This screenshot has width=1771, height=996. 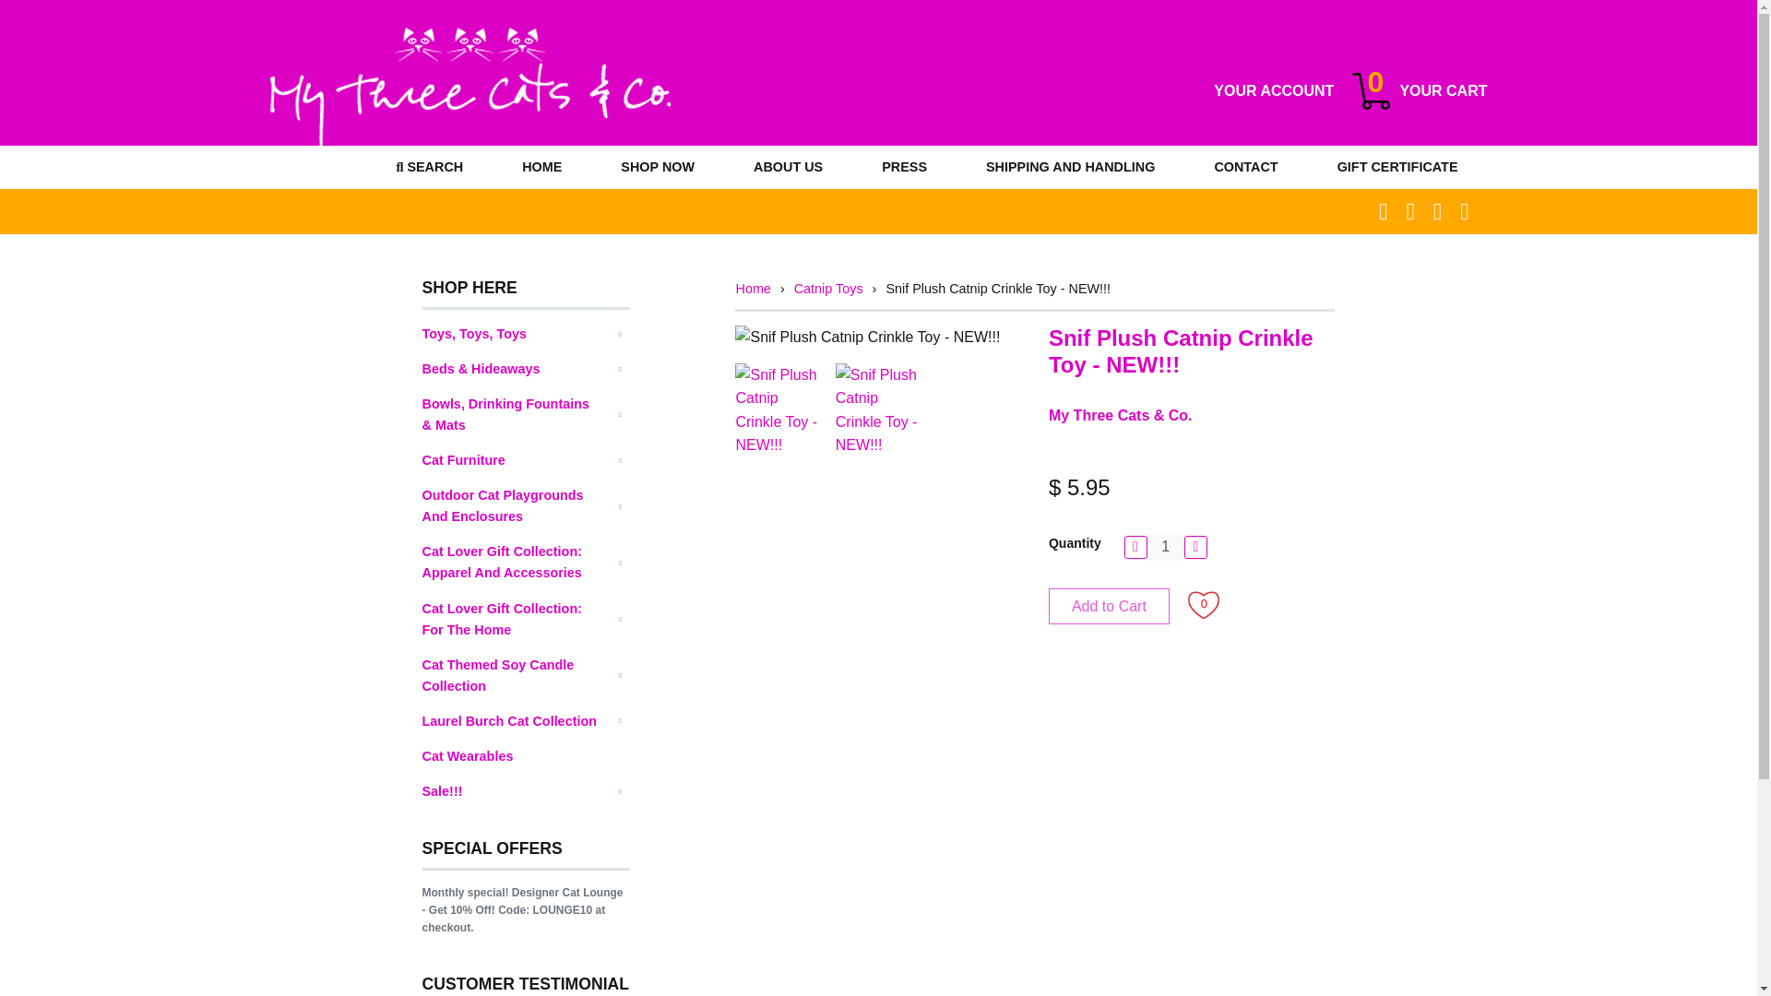 I want to click on ABOUT US, so click(x=526, y=334).